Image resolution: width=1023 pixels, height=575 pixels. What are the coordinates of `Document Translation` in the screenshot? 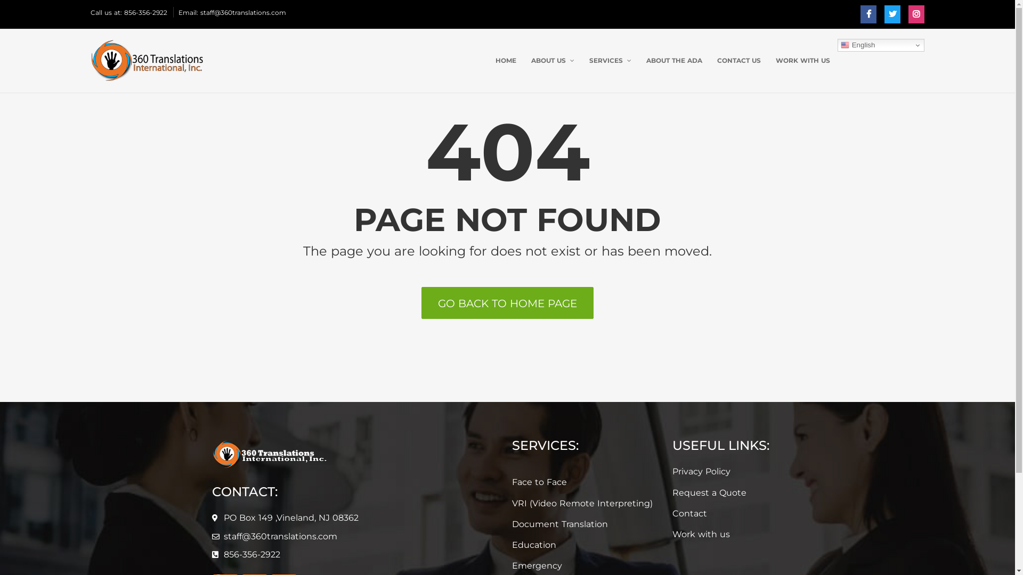 It's located at (587, 524).